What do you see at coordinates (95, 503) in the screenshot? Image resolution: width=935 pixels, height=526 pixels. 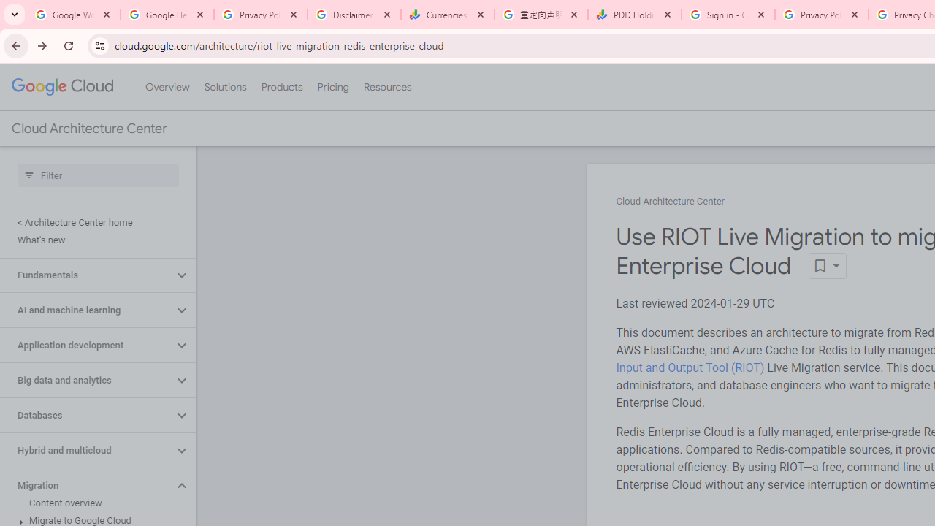 I see `Content overview` at bounding box center [95, 503].